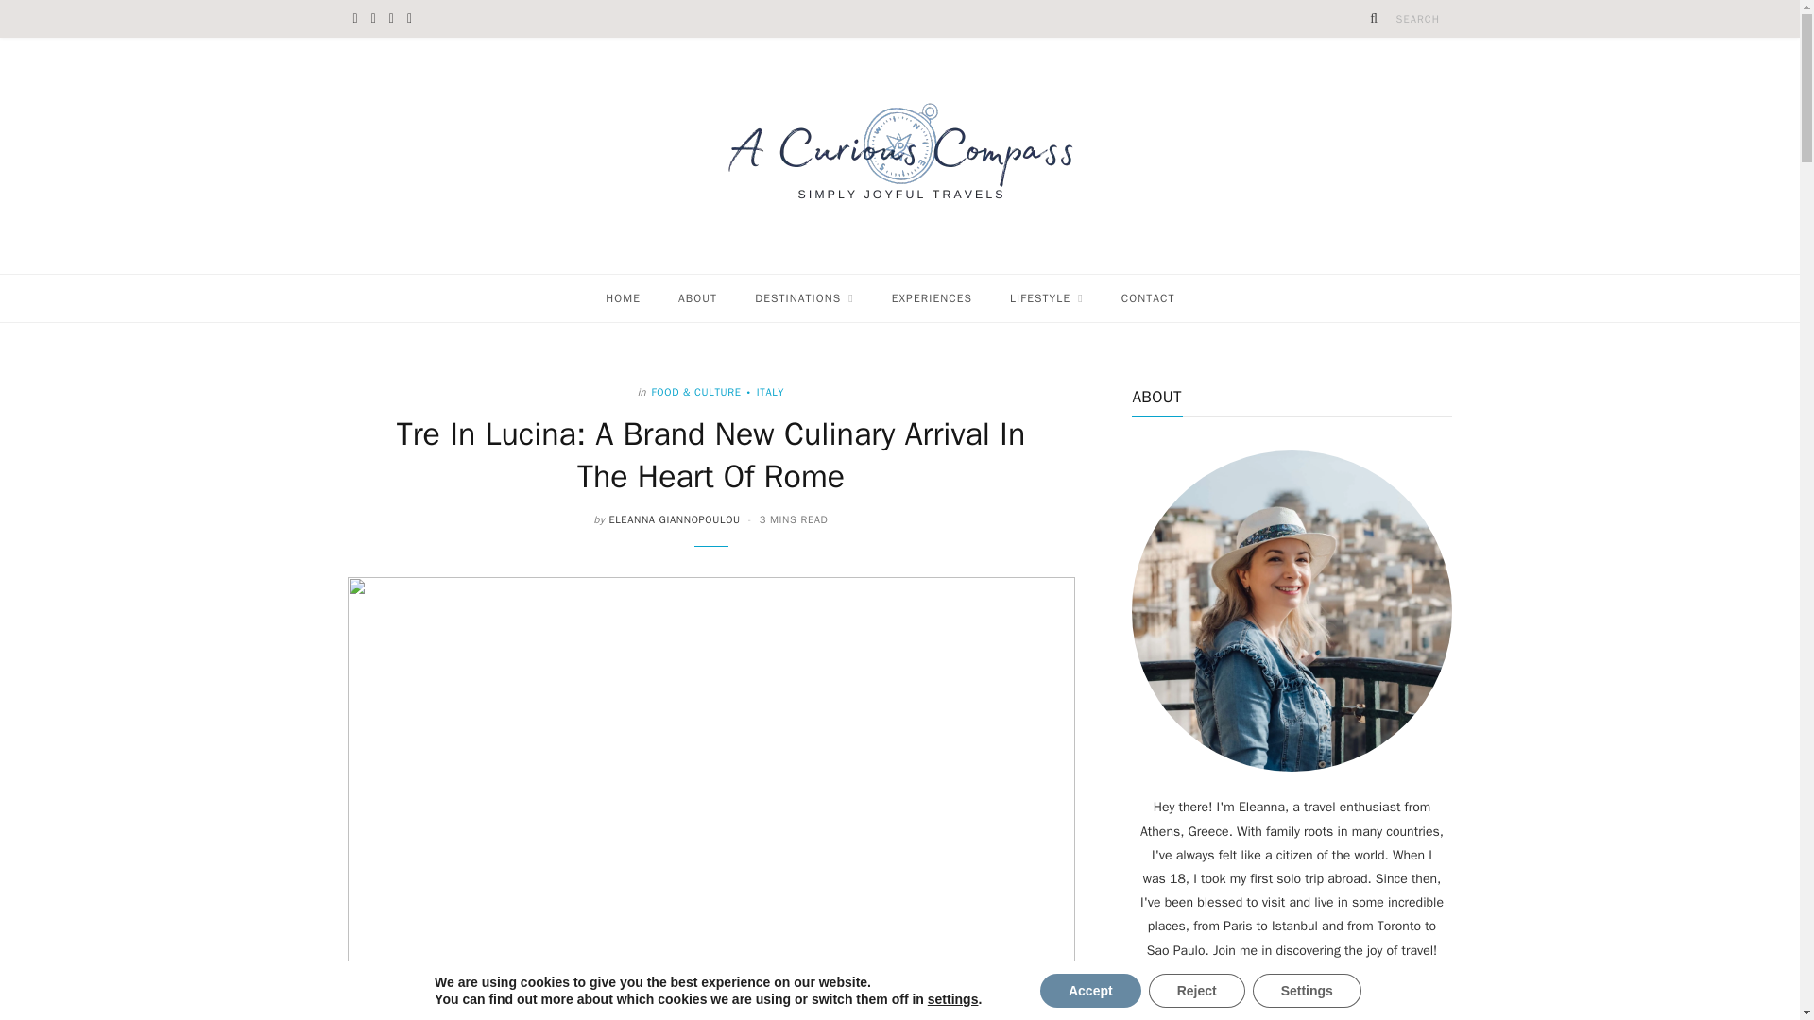 This screenshot has width=1814, height=1020. What do you see at coordinates (900, 156) in the screenshot?
I see `A Curious Compass` at bounding box center [900, 156].